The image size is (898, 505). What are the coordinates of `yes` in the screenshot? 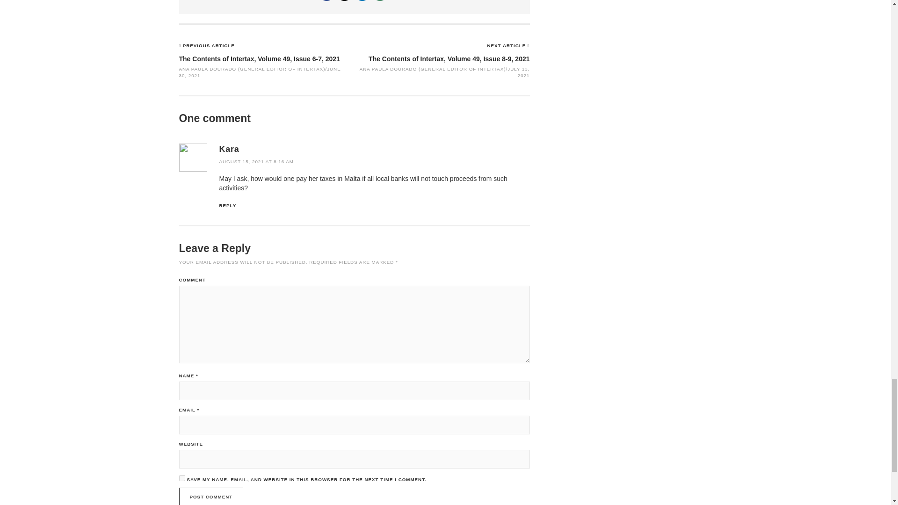 It's located at (181, 478).